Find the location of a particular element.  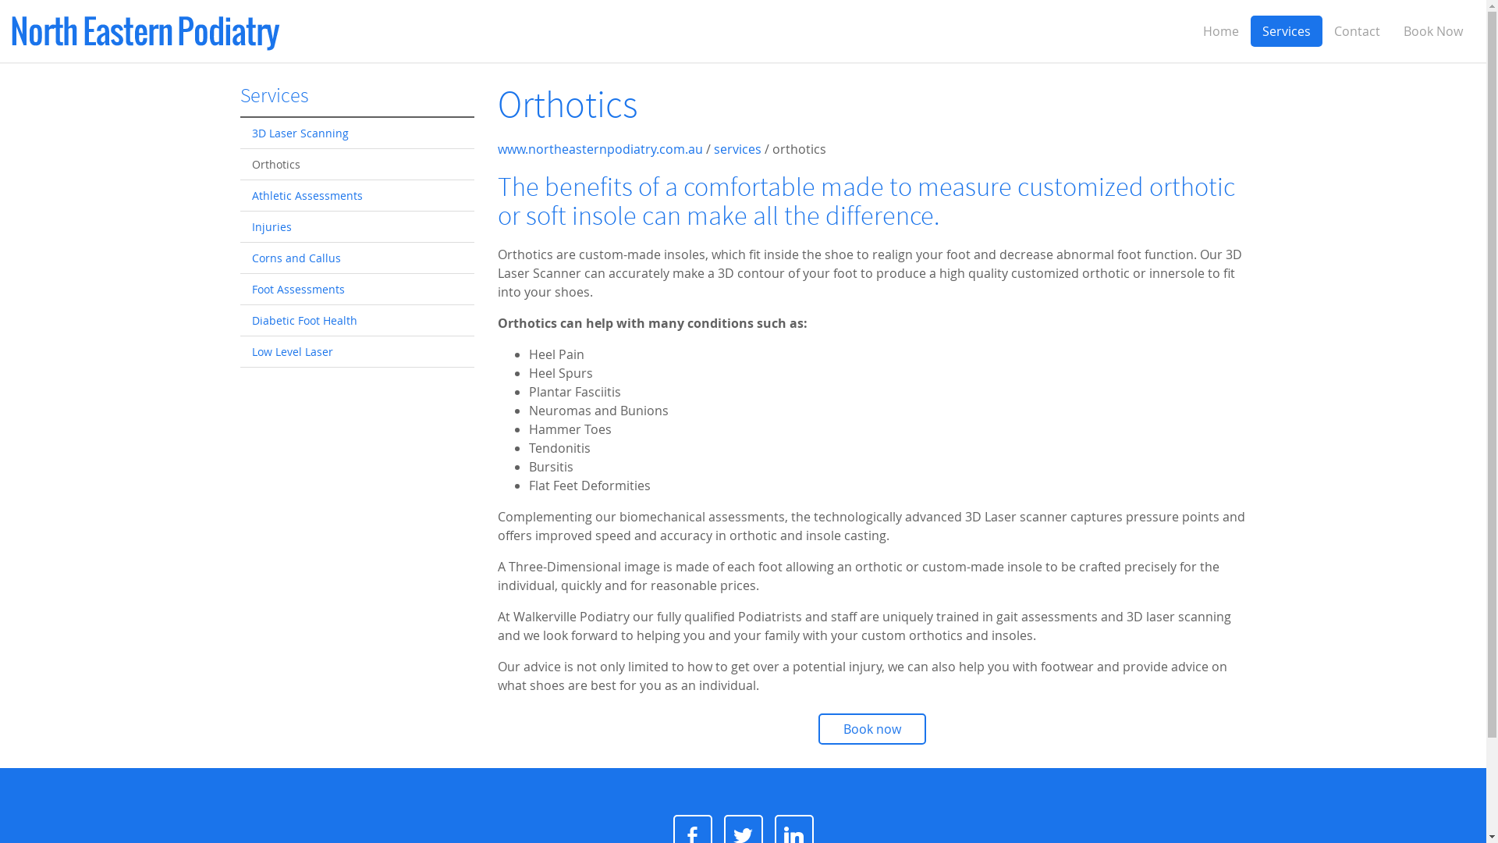

Book now is located at coordinates (871, 729).